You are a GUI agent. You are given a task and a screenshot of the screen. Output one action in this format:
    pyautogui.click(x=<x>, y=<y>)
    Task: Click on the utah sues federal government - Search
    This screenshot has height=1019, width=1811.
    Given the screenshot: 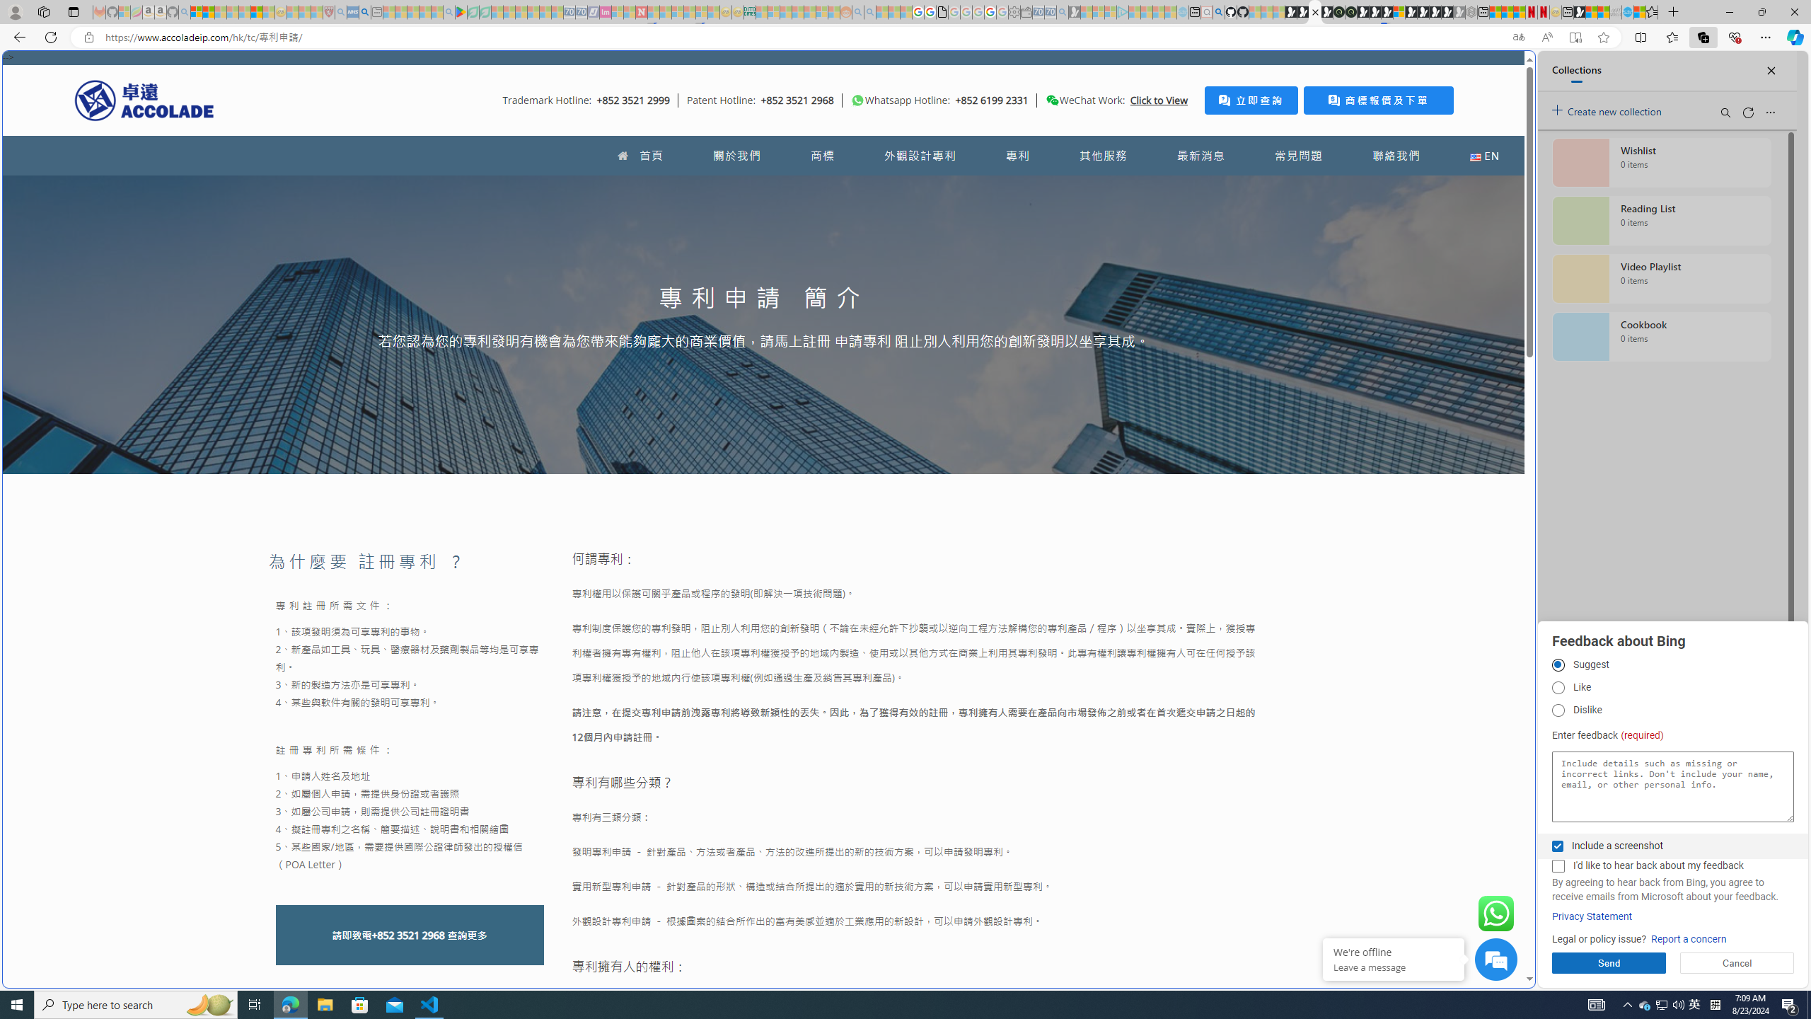 What is the action you would take?
    pyautogui.click(x=1147, y=484)
    